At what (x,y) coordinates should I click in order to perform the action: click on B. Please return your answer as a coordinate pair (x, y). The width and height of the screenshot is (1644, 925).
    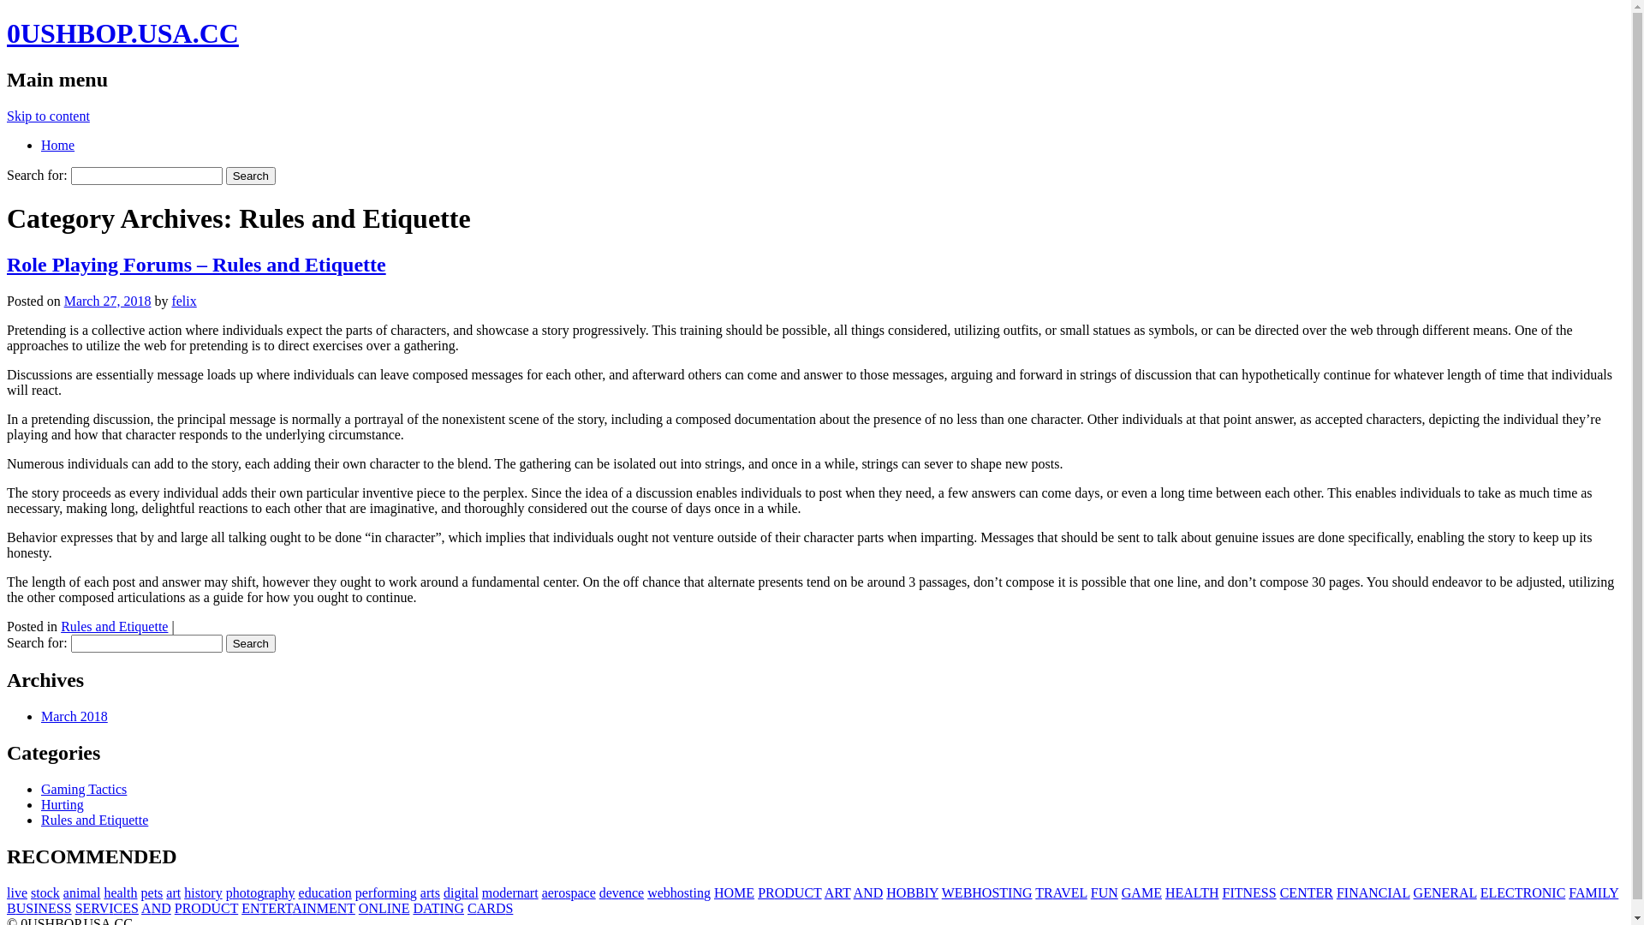
    Looking at the image, I should click on (968, 892).